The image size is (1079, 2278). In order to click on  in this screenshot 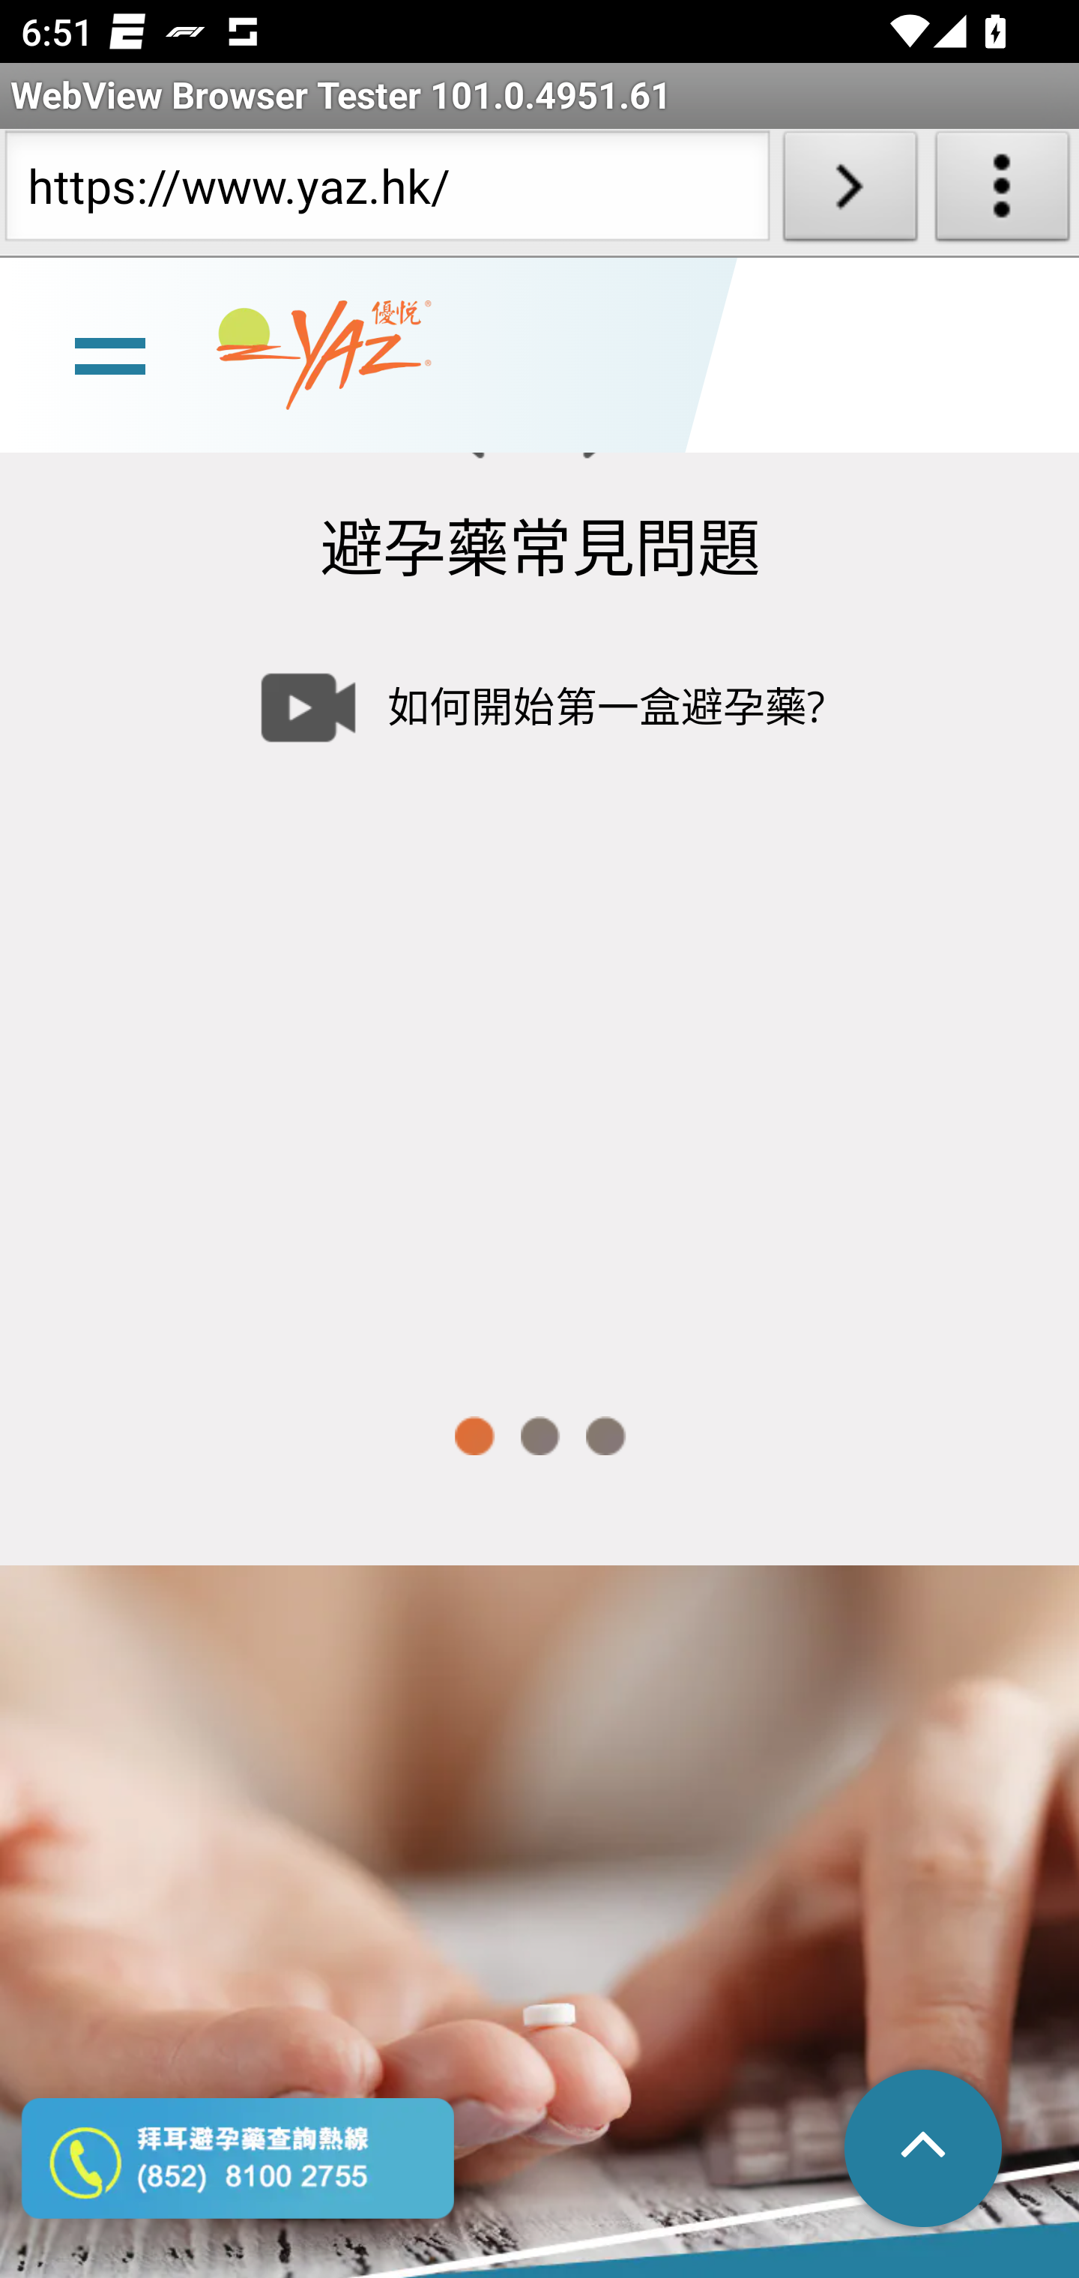, I will do `click(925, 2151)`.